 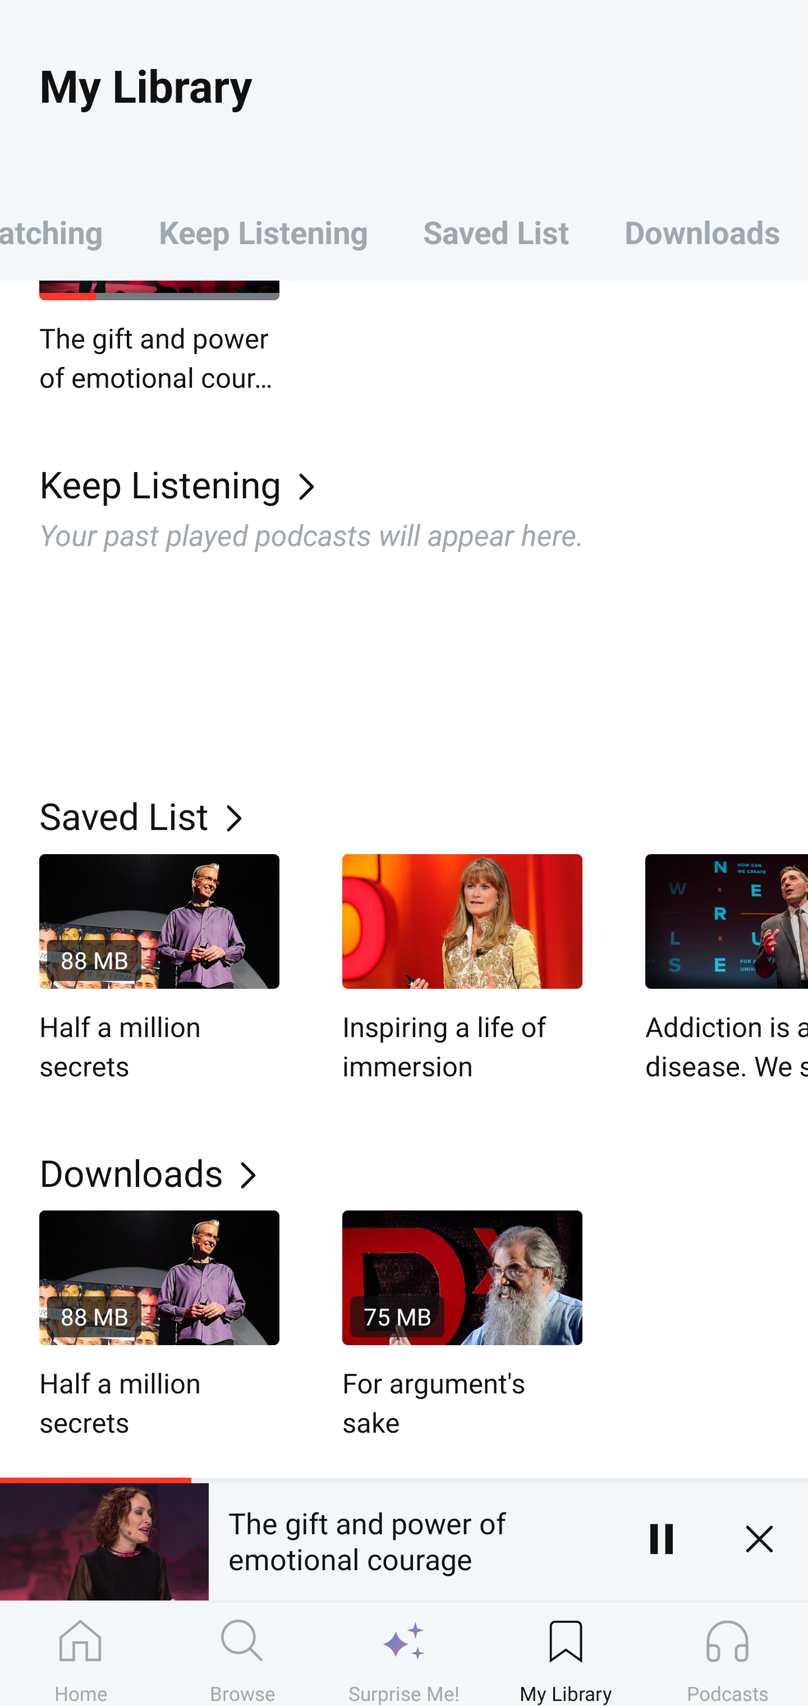 What do you see at coordinates (263, 231) in the screenshot?
I see `Keep Listening` at bounding box center [263, 231].